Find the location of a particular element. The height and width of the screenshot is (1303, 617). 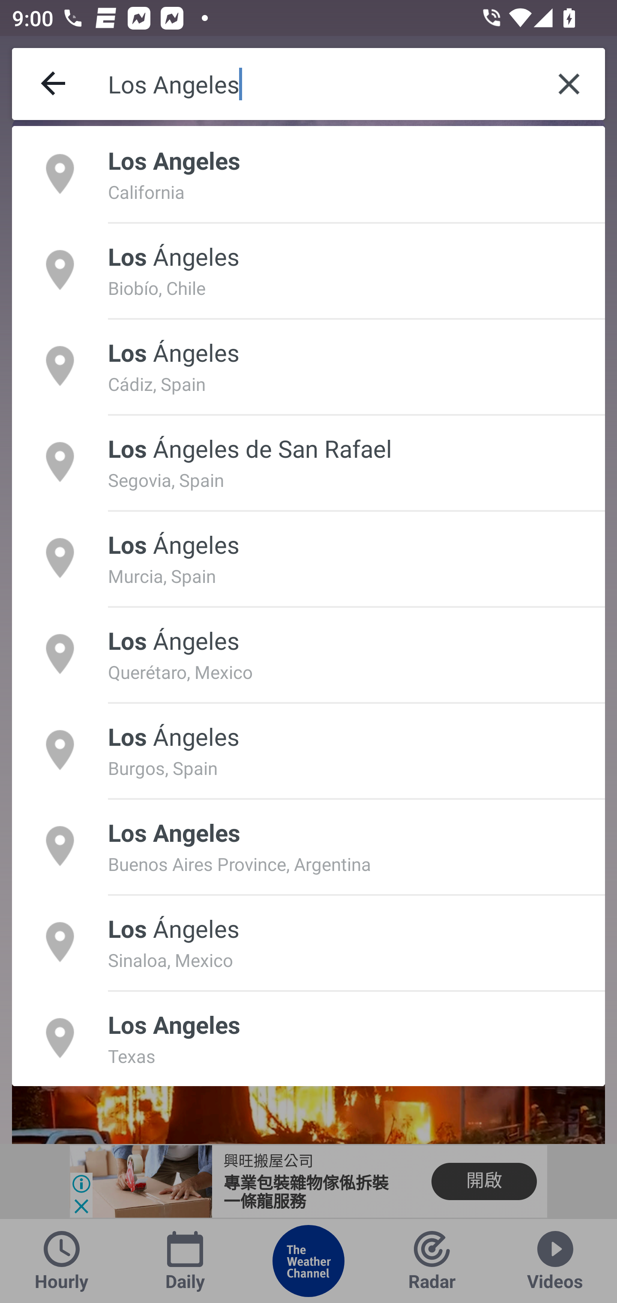

Back is located at coordinates (54, 84).